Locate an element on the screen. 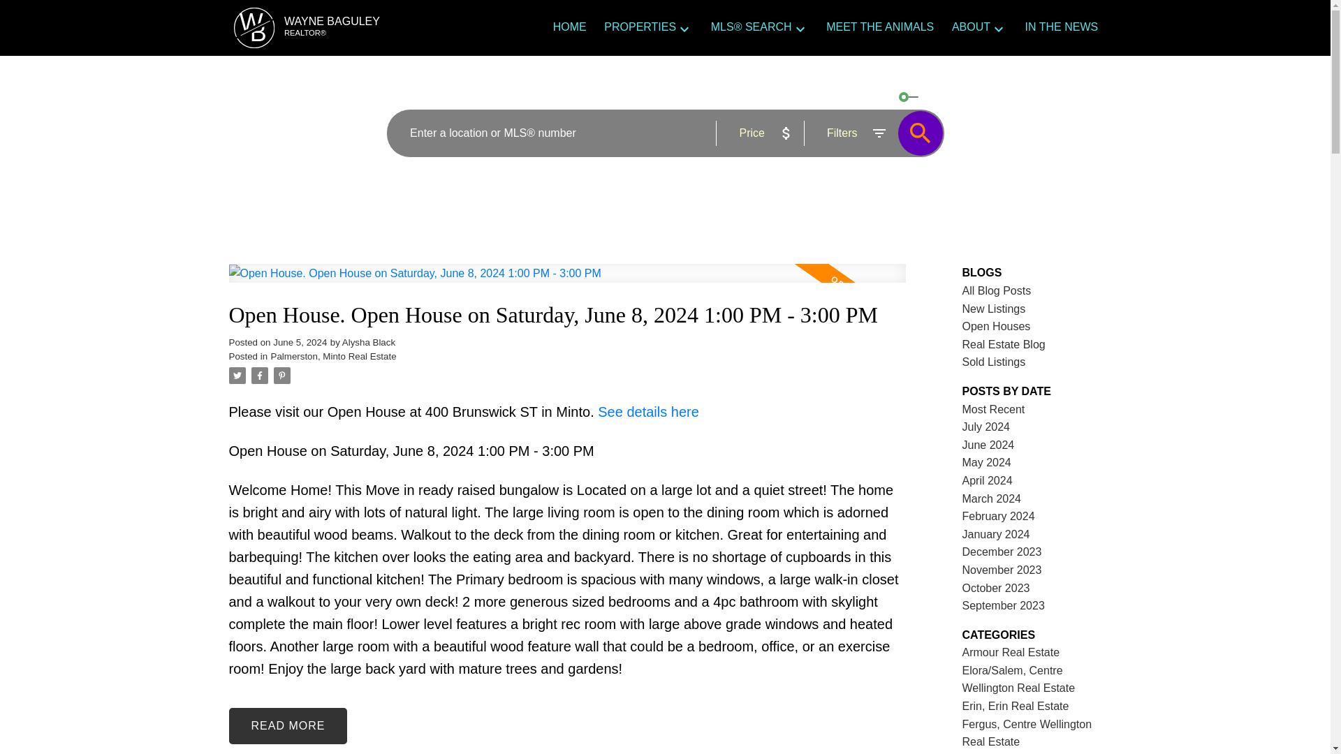 This screenshot has width=1341, height=754. PROPERTIES is located at coordinates (640, 28).